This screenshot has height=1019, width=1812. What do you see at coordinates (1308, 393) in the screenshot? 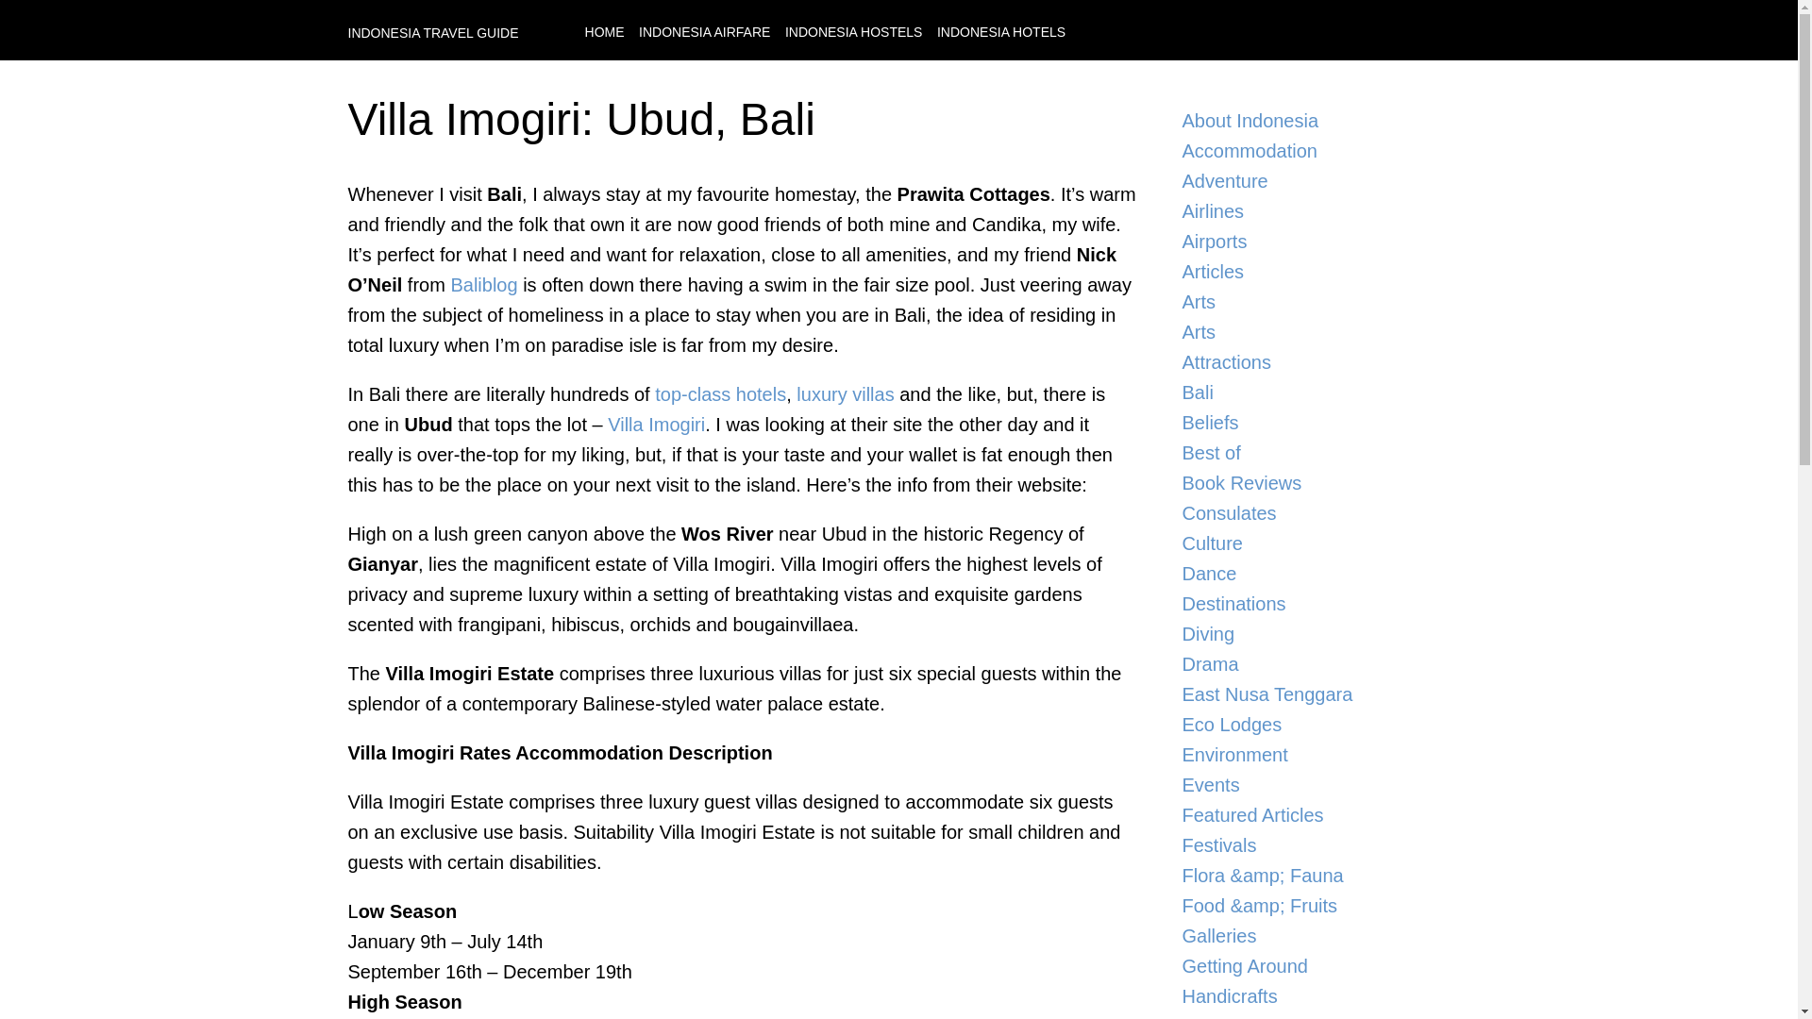
I see `Bali` at bounding box center [1308, 393].